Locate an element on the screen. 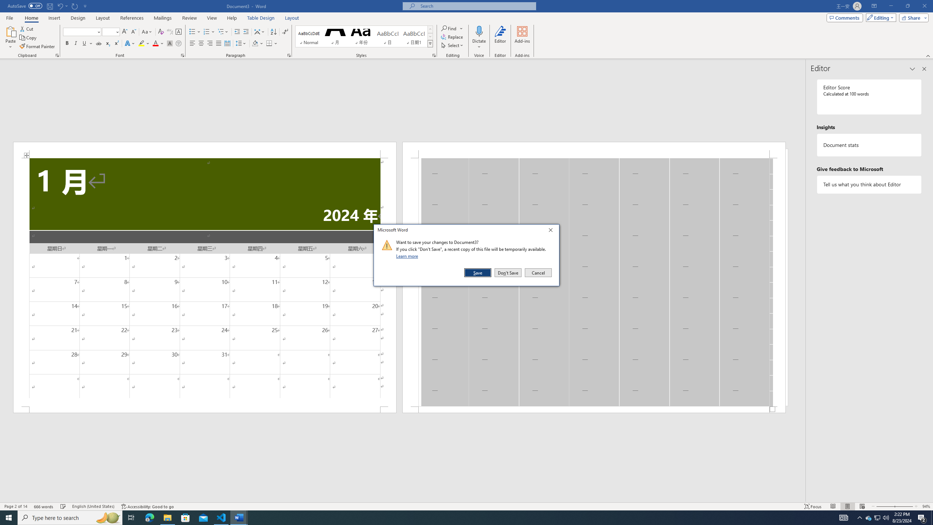 This screenshot has width=933, height=525. Undo Apply Quick Style is located at coordinates (60, 6).